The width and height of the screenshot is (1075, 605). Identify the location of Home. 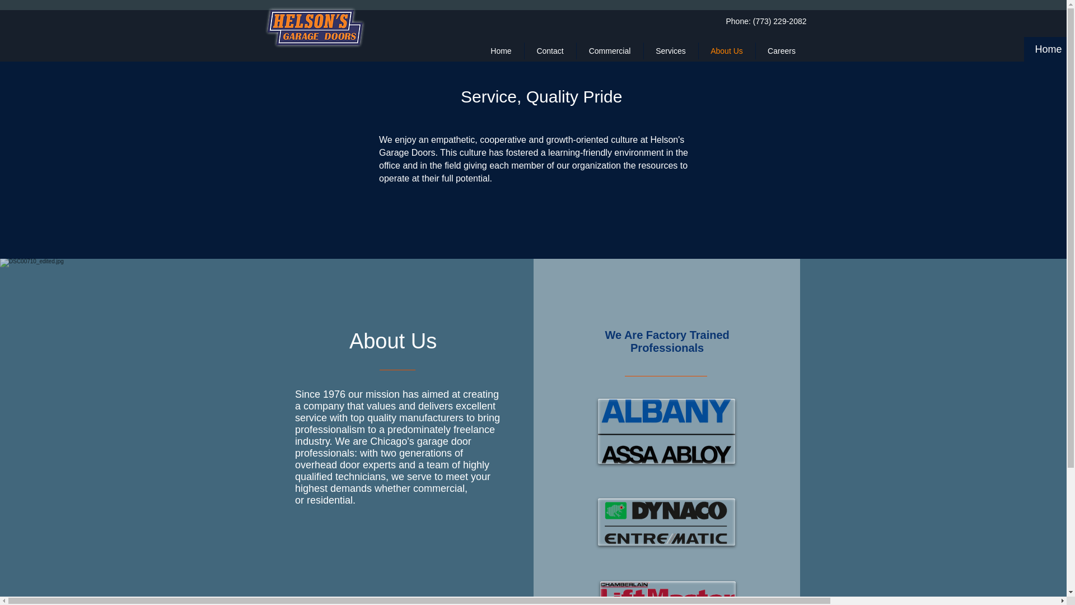
(1045, 49).